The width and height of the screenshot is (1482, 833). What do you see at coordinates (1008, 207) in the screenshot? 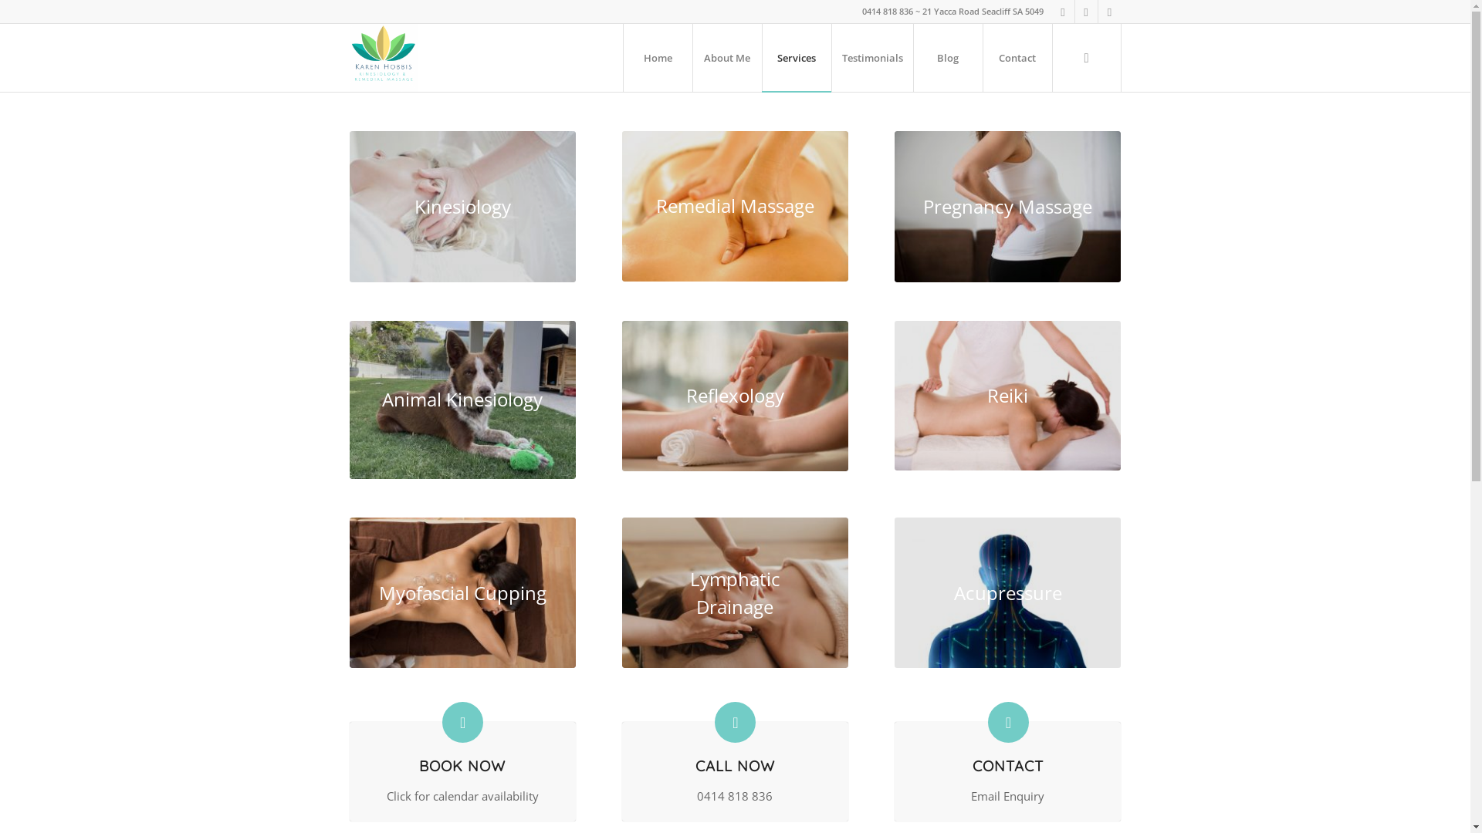
I see `Pregnancy Massage` at bounding box center [1008, 207].